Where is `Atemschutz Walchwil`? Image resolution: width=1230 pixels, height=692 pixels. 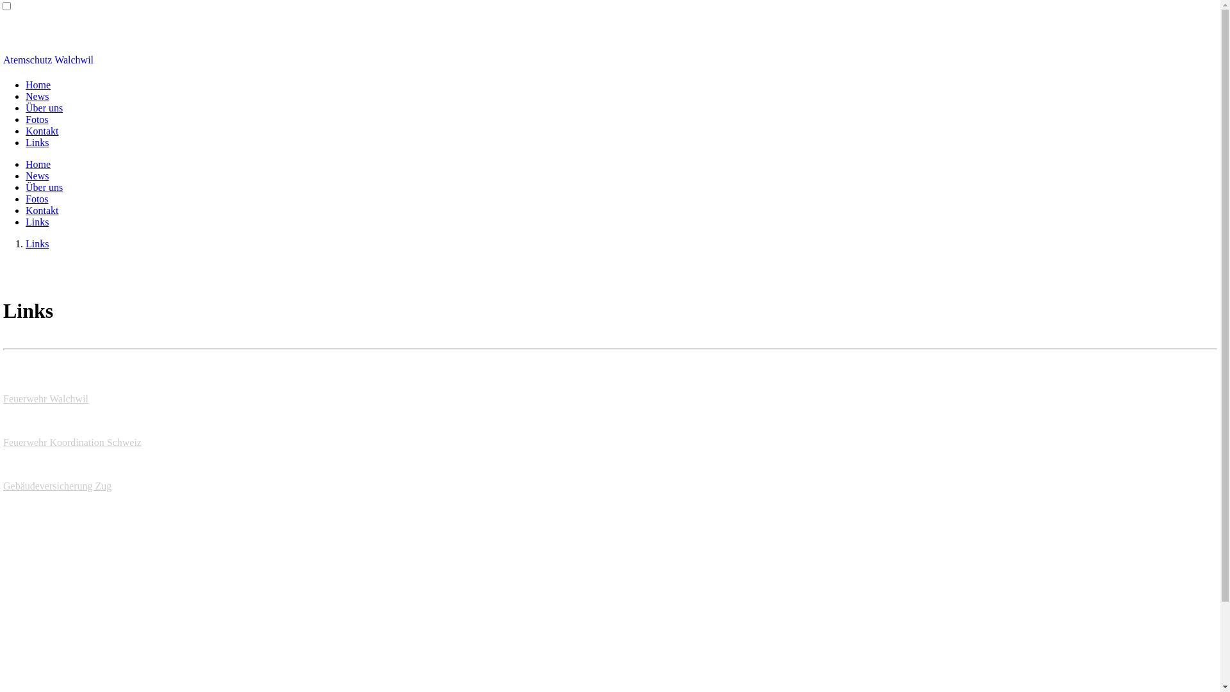
Atemschutz Walchwil is located at coordinates (49, 60).